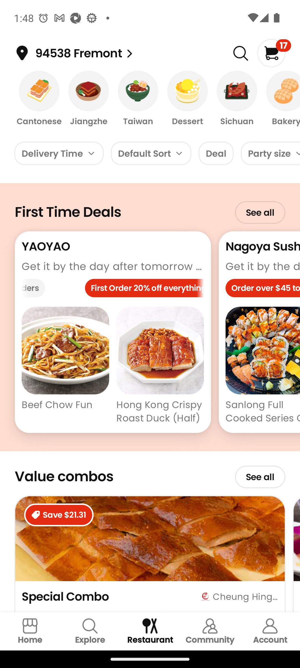 The image size is (300, 668). Describe the element at coordinates (138, 99) in the screenshot. I see `Image Taiwan` at that location.